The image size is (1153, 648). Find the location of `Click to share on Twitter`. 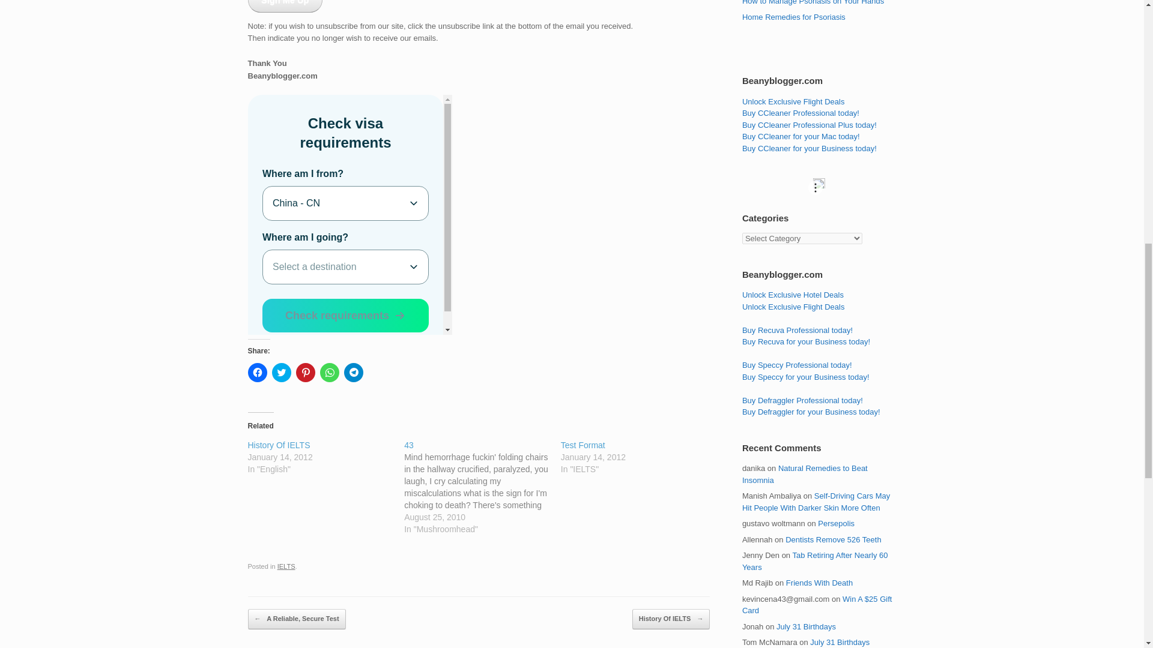

Click to share on Twitter is located at coordinates (280, 372).